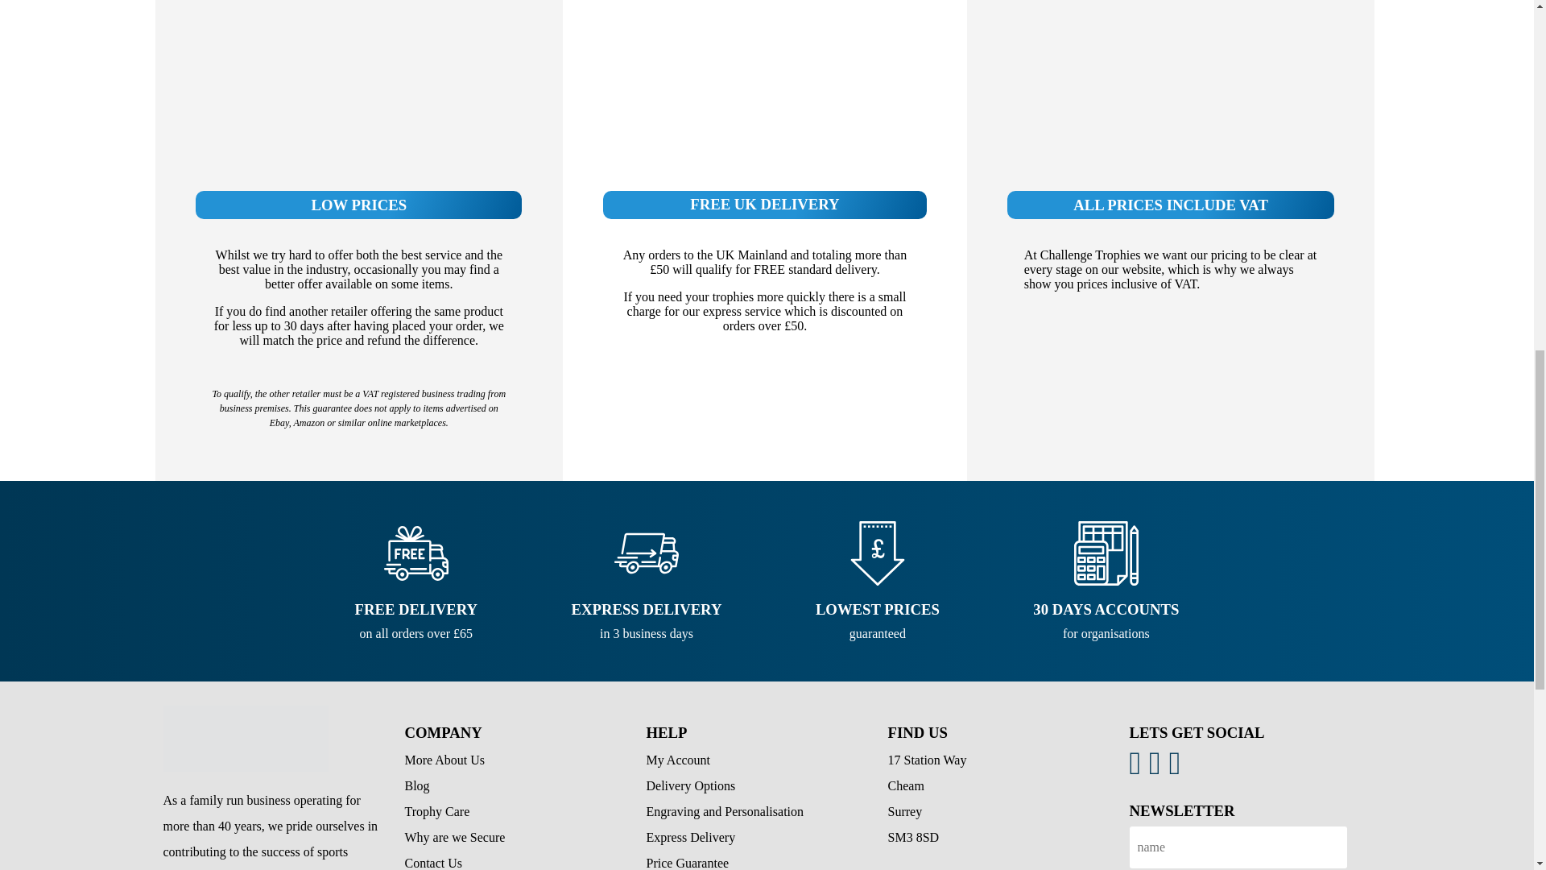 The image size is (1546, 870). What do you see at coordinates (436, 812) in the screenshot?
I see `Trophy Care` at bounding box center [436, 812].